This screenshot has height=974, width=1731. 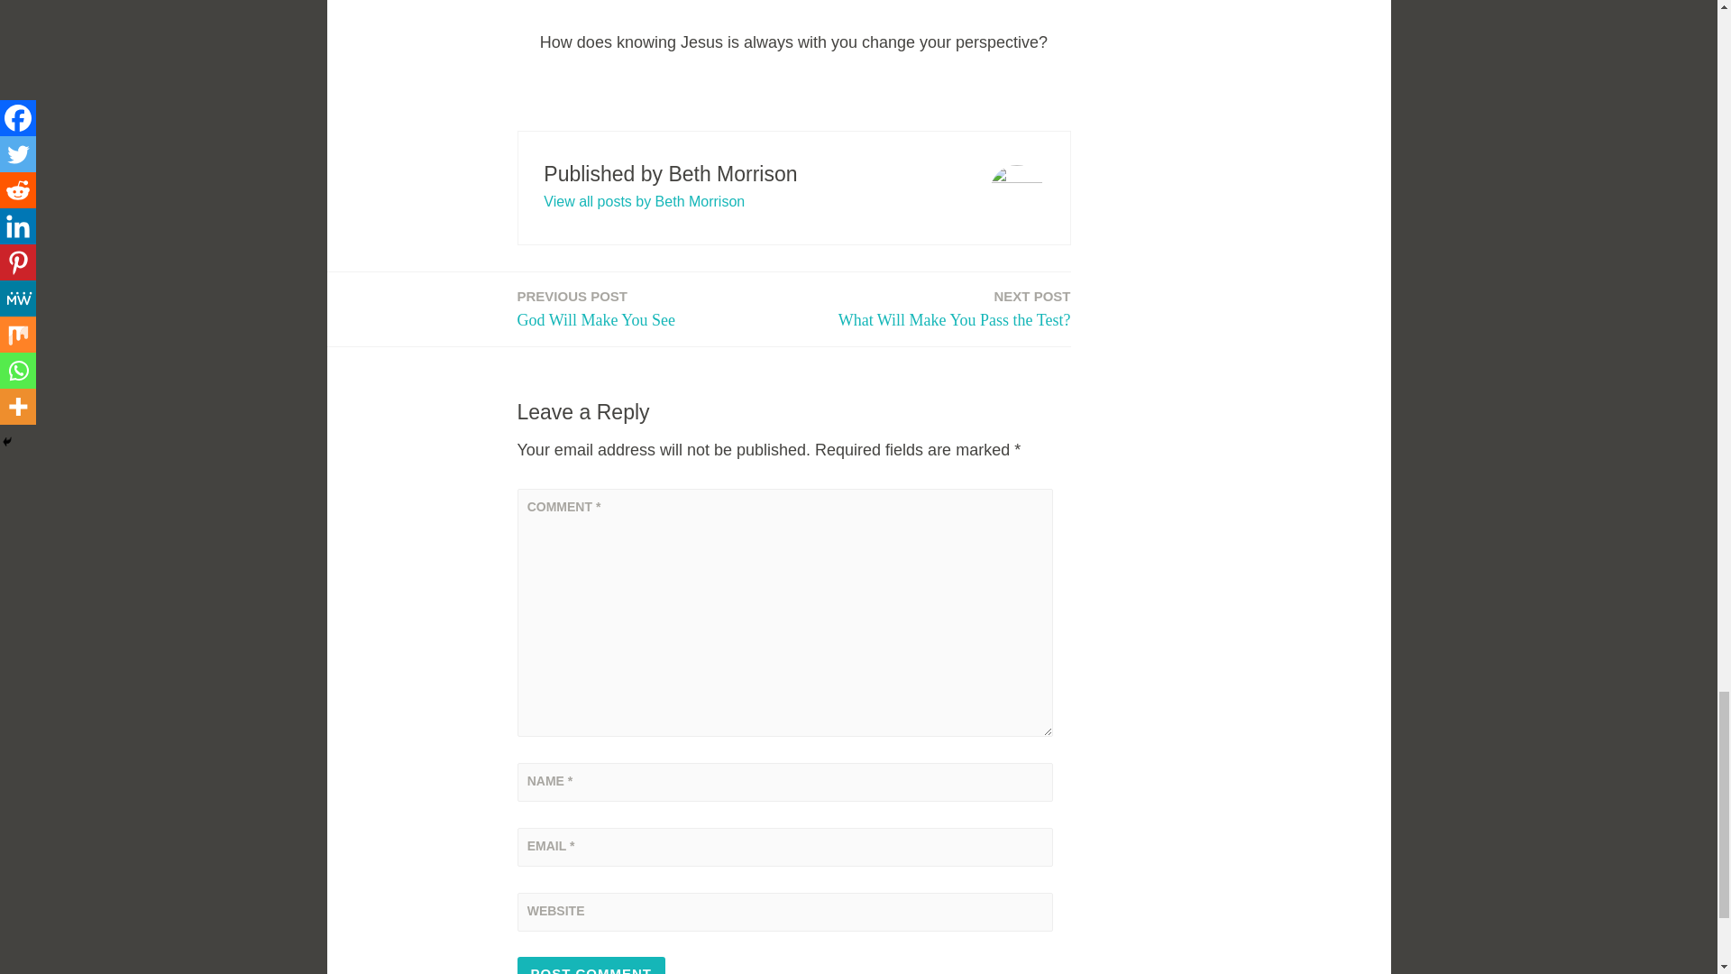 What do you see at coordinates (954, 310) in the screenshot?
I see `Post Comment` at bounding box center [954, 310].